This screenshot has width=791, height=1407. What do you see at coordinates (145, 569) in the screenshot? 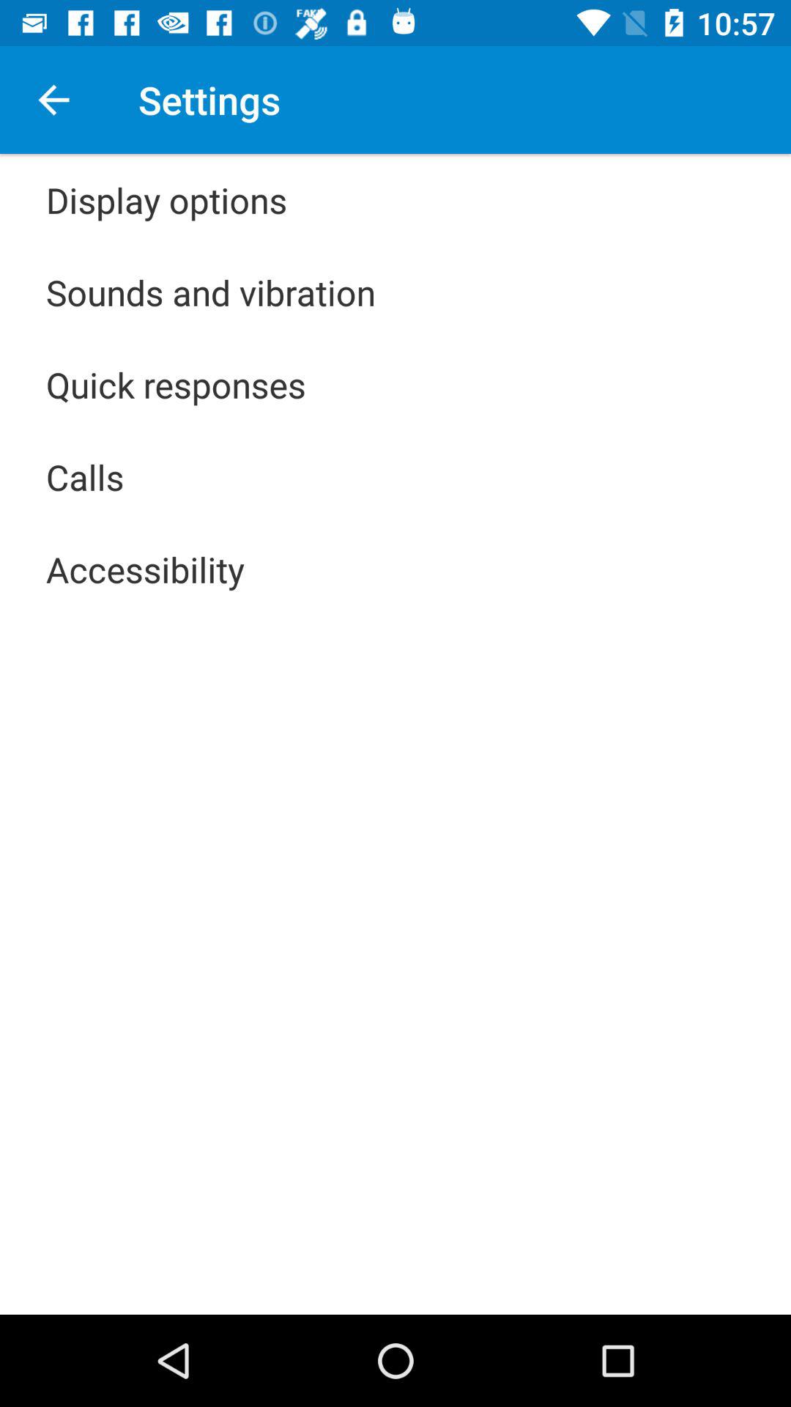
I see `press app below the calls icon` at bounding box center [145, 569].